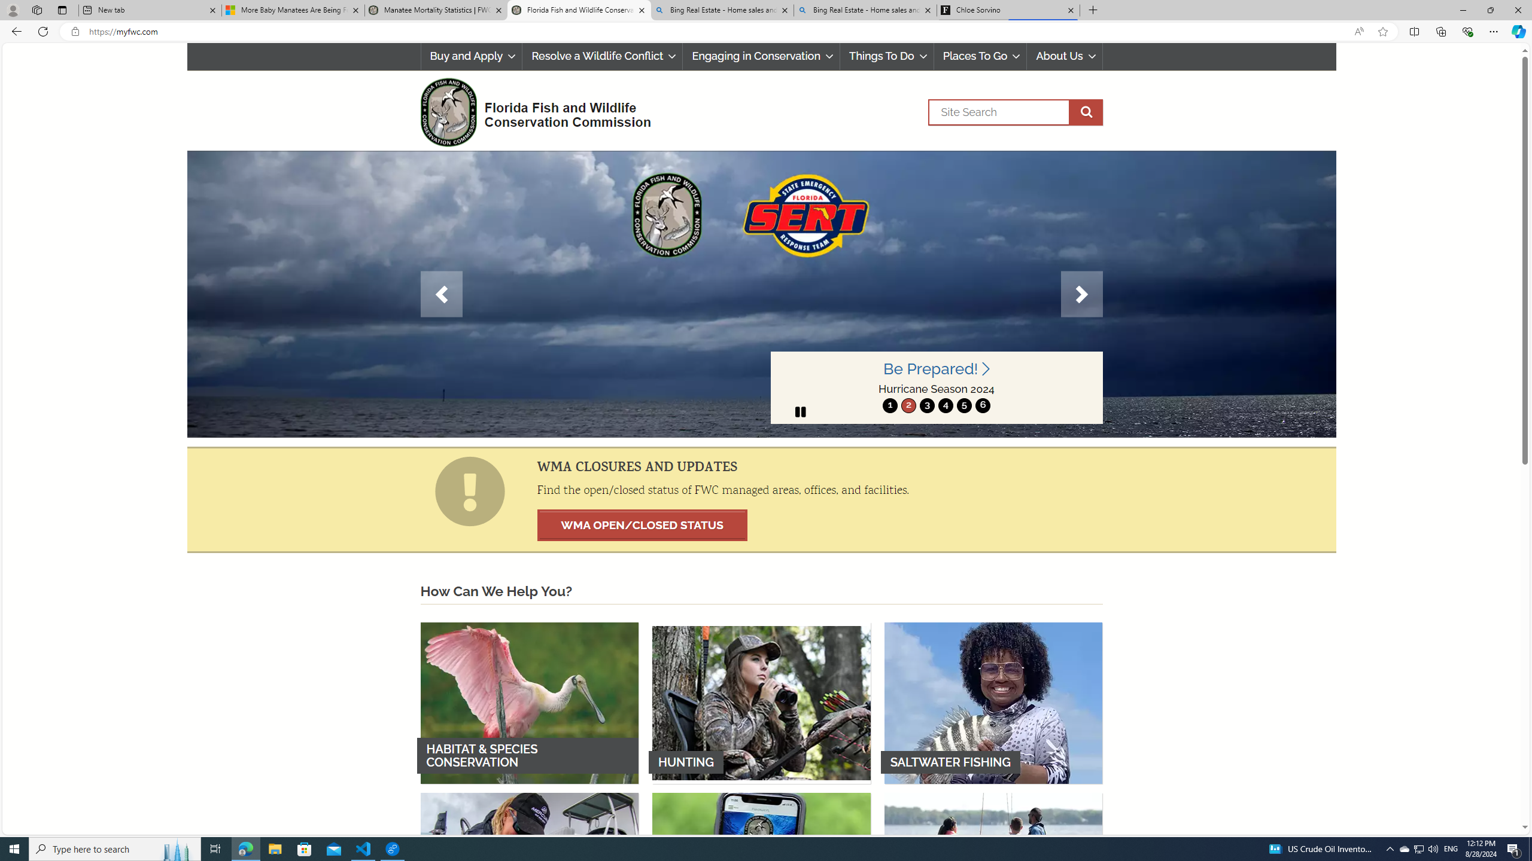 This screenshot has width=1532, height=861. I want to click on move to slide 3, so click(926, 405).